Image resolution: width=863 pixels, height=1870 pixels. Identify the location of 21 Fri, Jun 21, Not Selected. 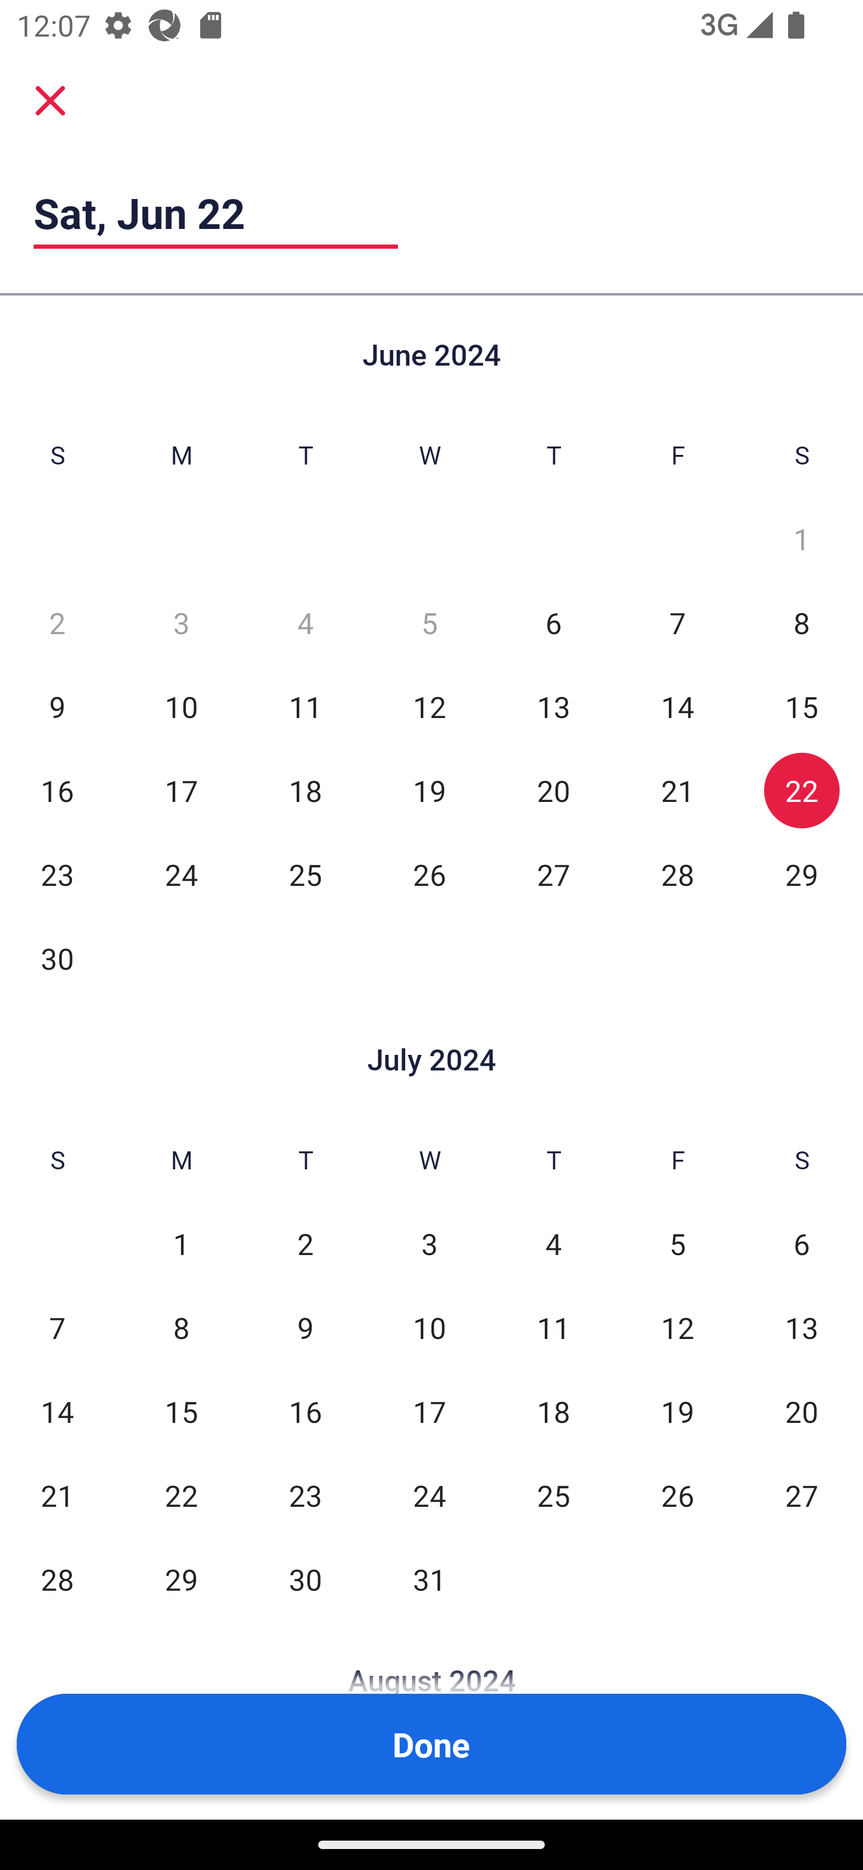
(677, 790).